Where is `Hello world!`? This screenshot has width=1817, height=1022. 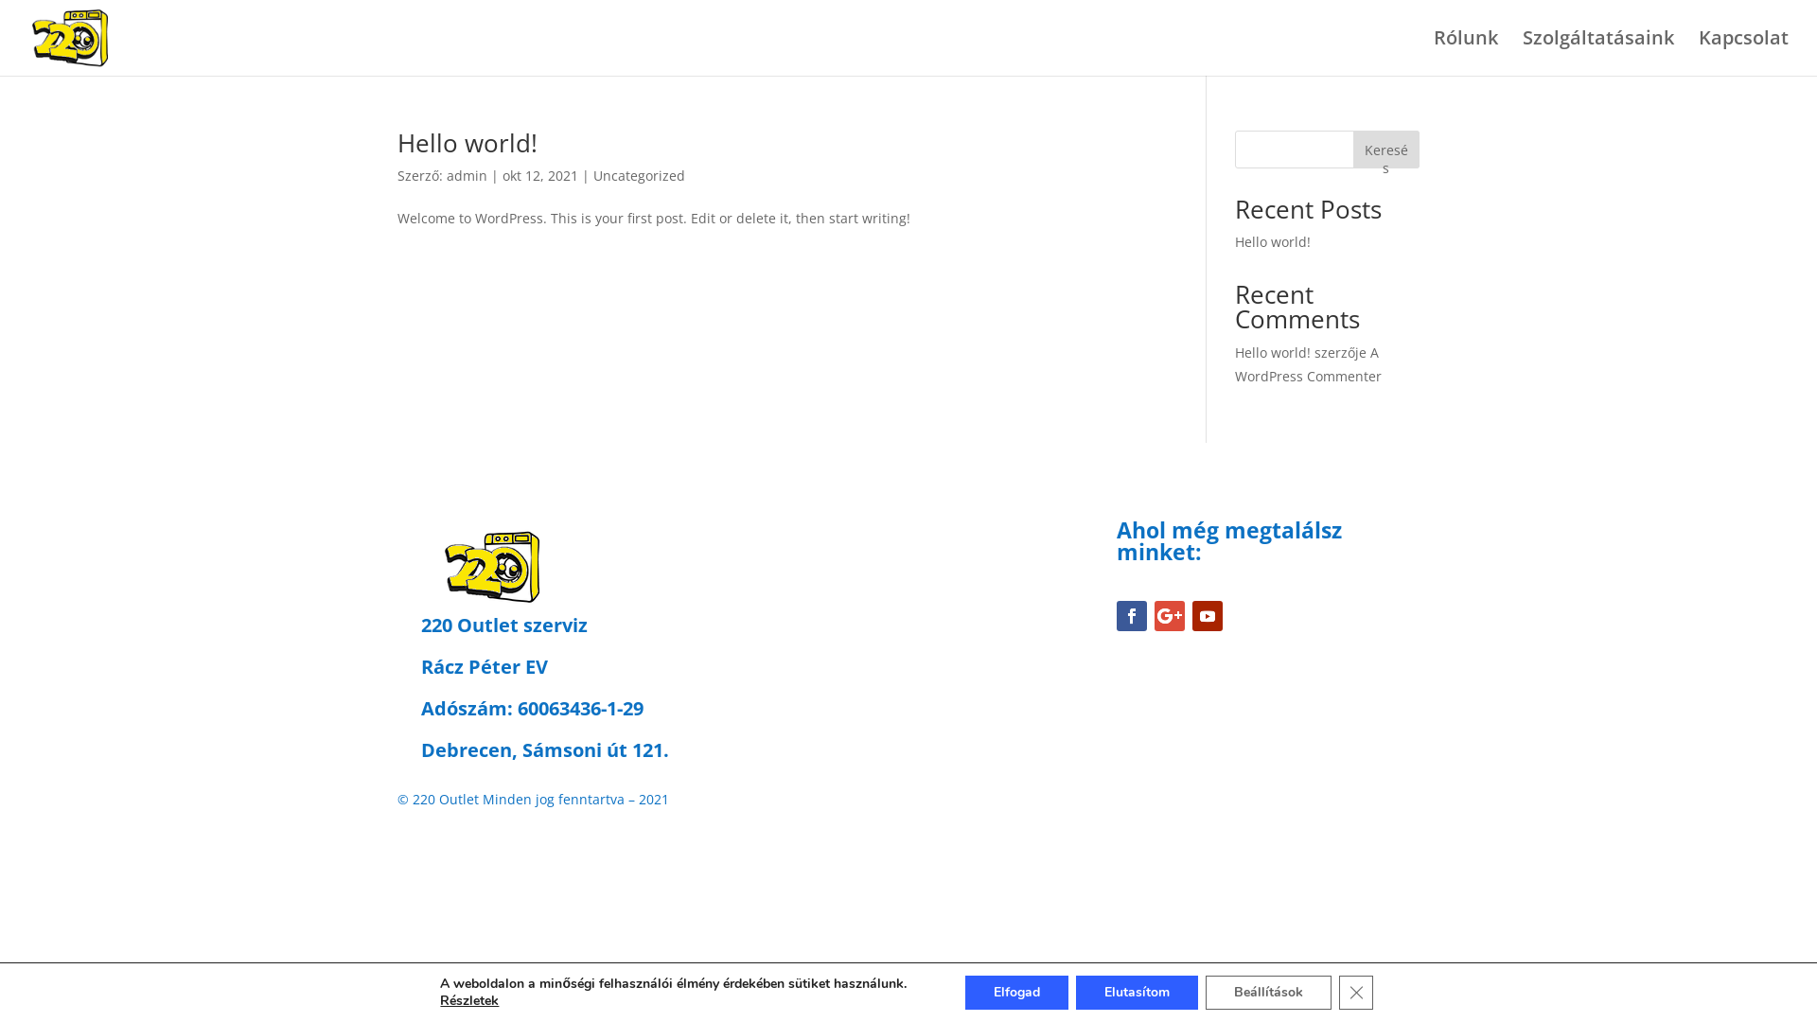 Hello world! is located at coordinates (1273, 242).